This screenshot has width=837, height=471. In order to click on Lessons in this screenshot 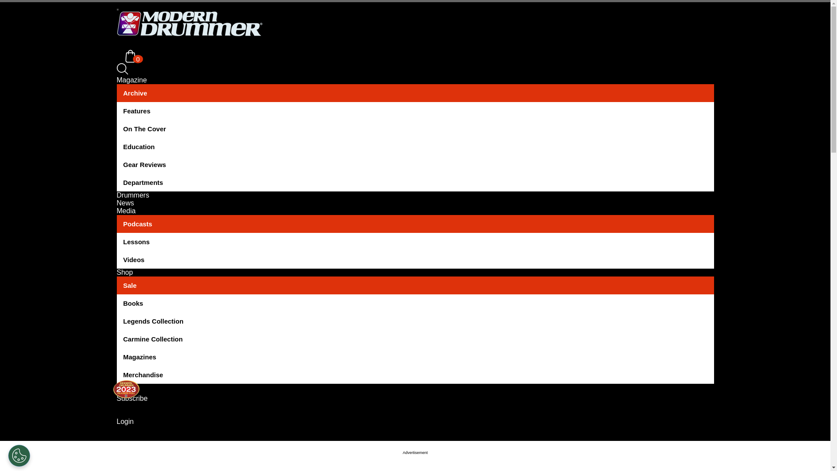, I will do `click(415, 242)`.